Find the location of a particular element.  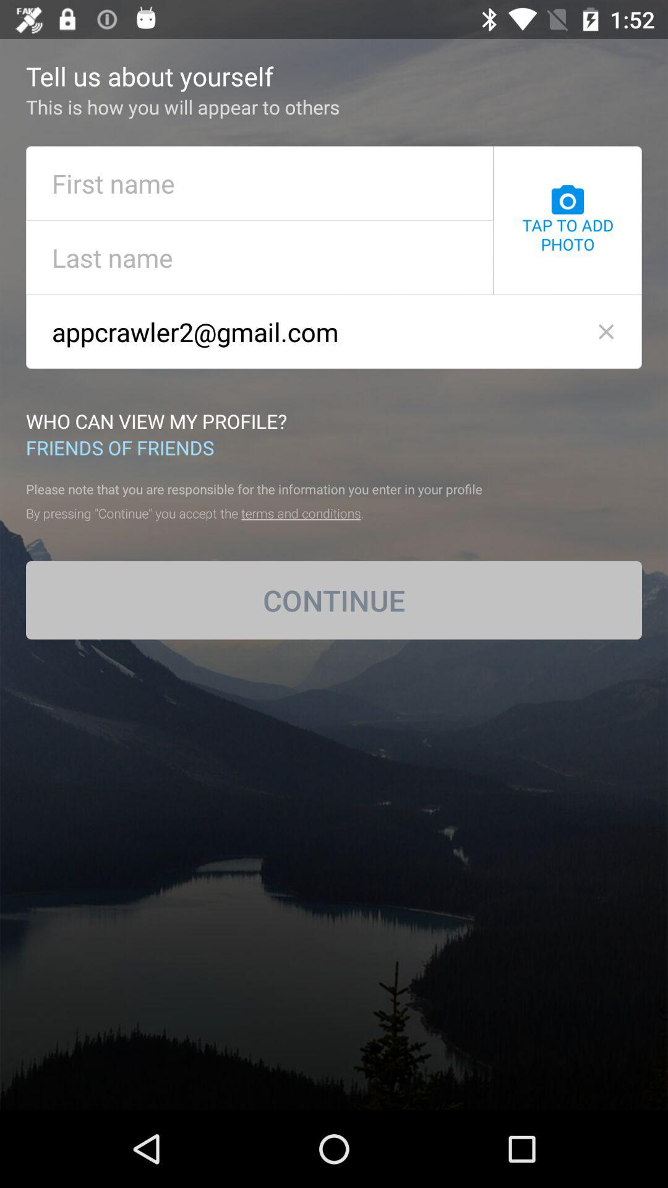

text page is located at coordinates (260, 183).